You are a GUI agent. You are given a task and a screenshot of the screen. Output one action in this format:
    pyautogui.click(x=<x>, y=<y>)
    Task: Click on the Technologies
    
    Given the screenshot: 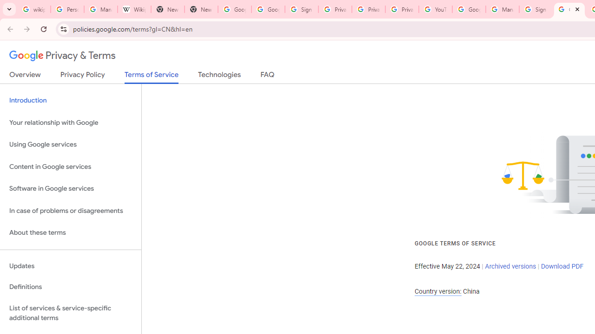 What is the action you would take?
    pyautogui.click(x=219, y=77)
    